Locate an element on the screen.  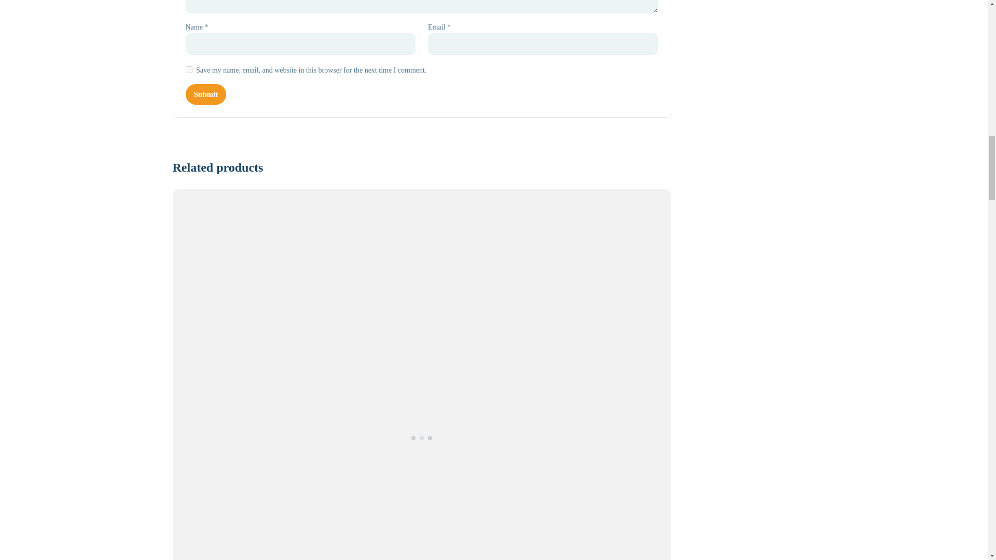
yes is located at coordinates (189, 69).